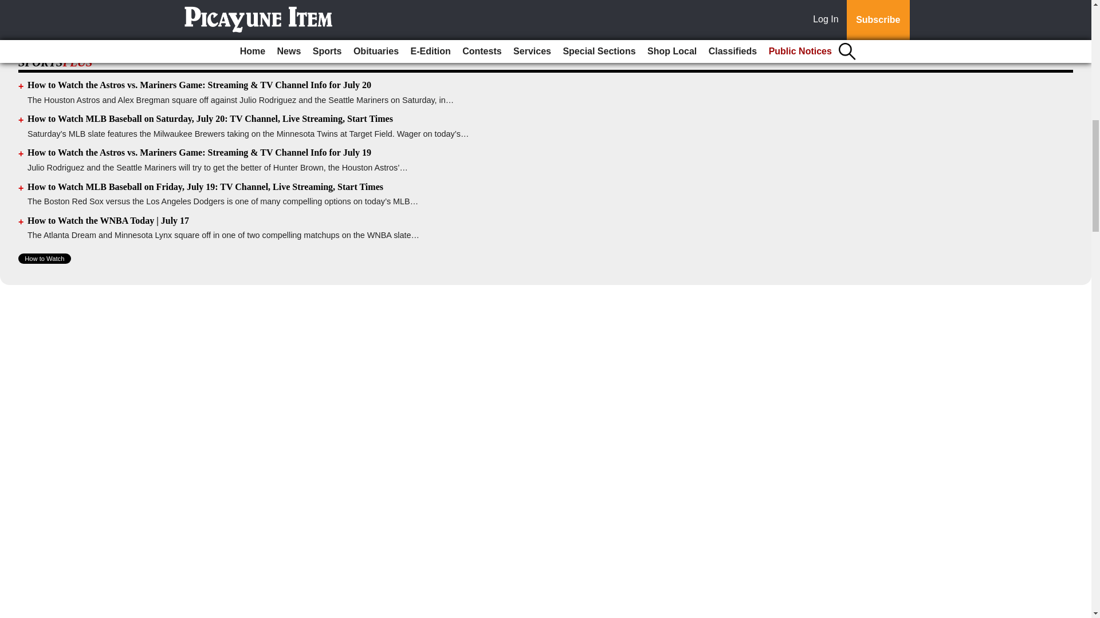  Describe the element at coordinates (45, 259) in the screenshot. I see `How to Watch` at that location.